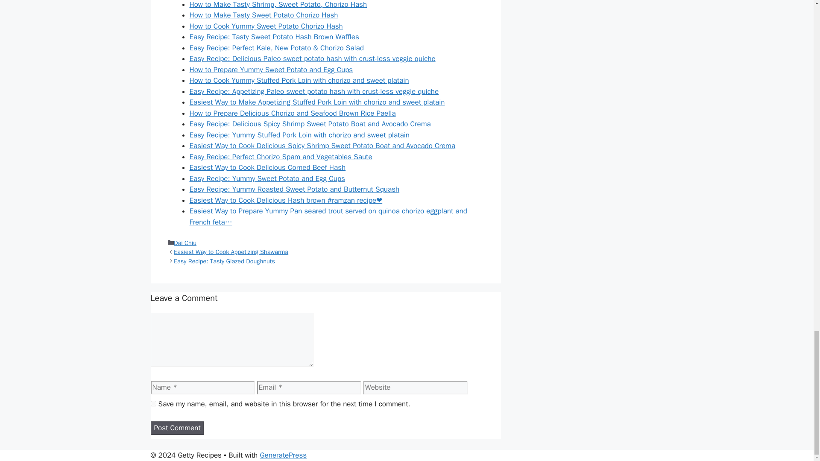  Describe the element at coordinates (264, 15) in the screenshot. I see `How to Make Tasty Sweet Potato Chorizo Hash` at that location.